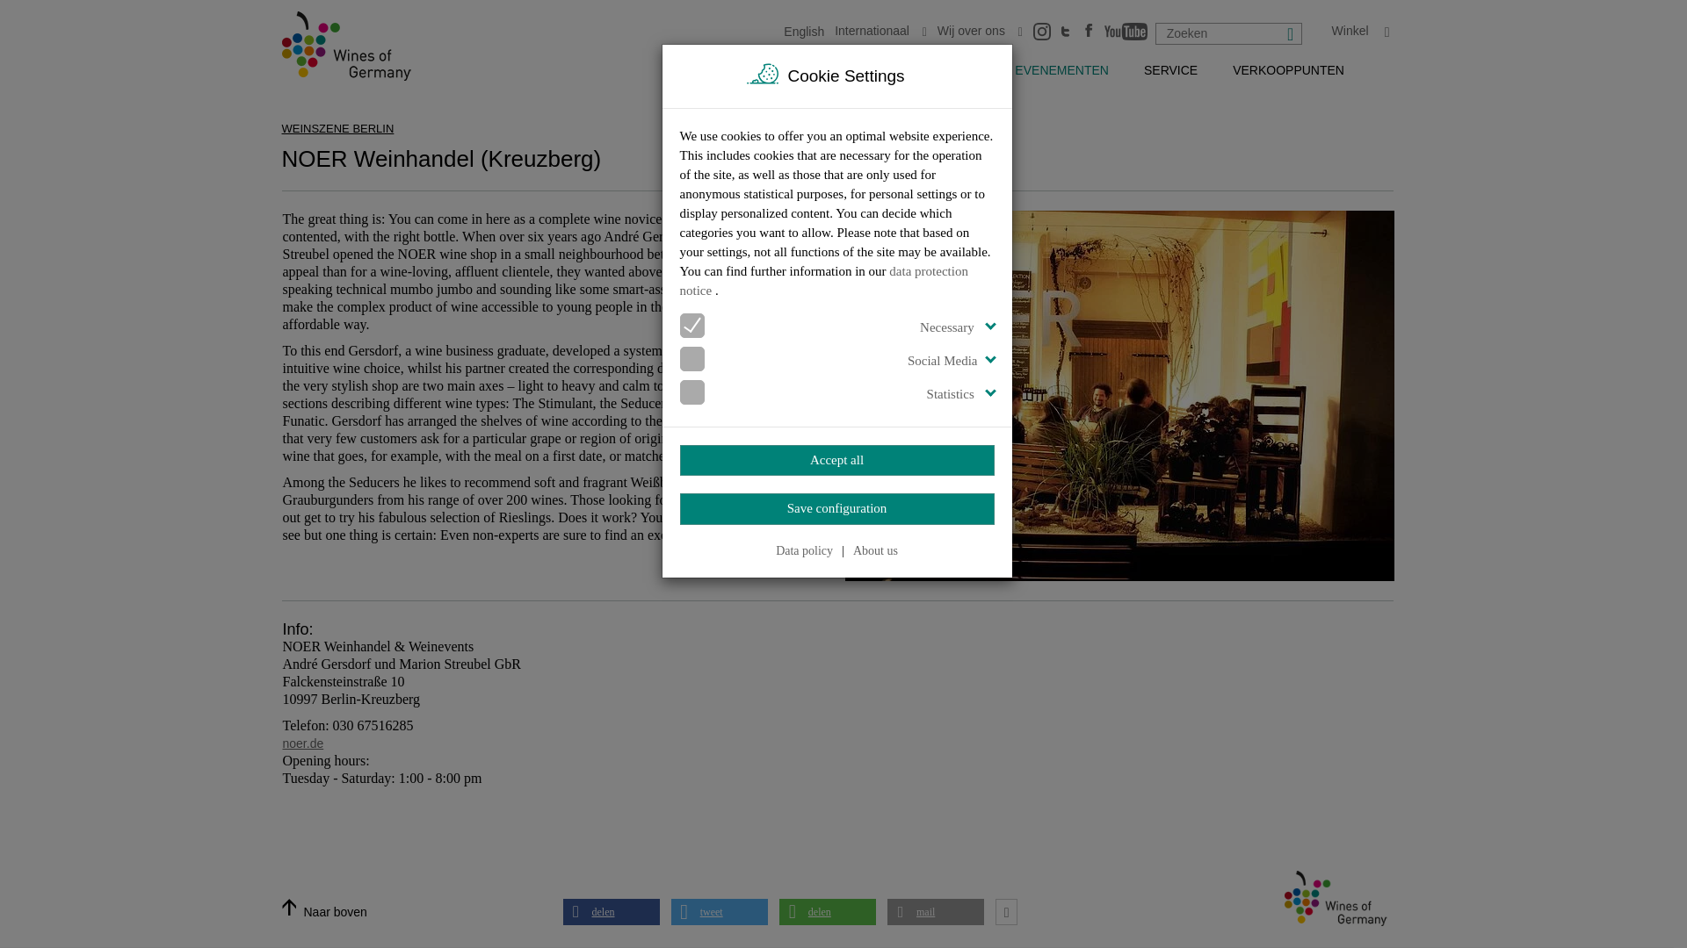 The height and width of the screenshot is (948, 1687). What do you see at coordinates (685, 327) in the screenshot?
I see `on` at bounding box center [685, 327].